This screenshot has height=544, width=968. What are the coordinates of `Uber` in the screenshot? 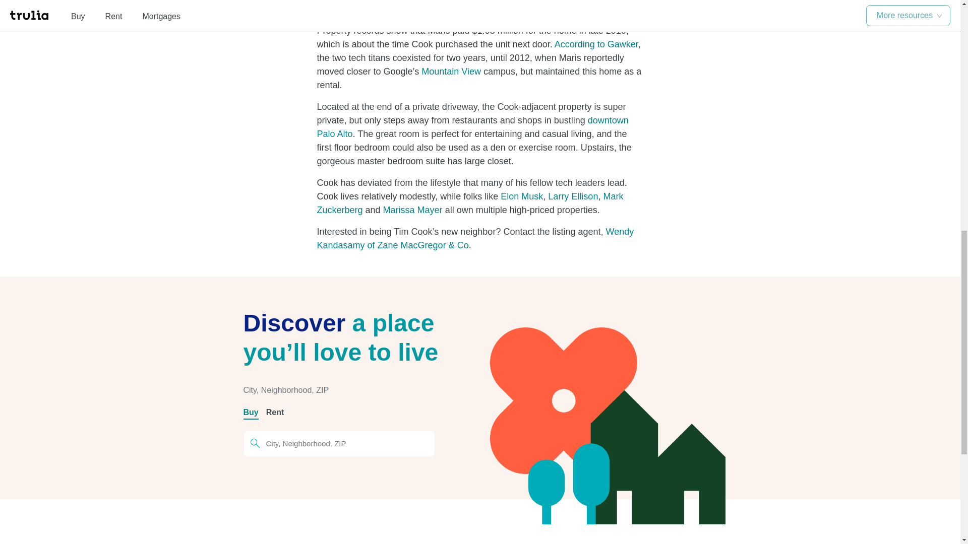 It's located at (413, 9).